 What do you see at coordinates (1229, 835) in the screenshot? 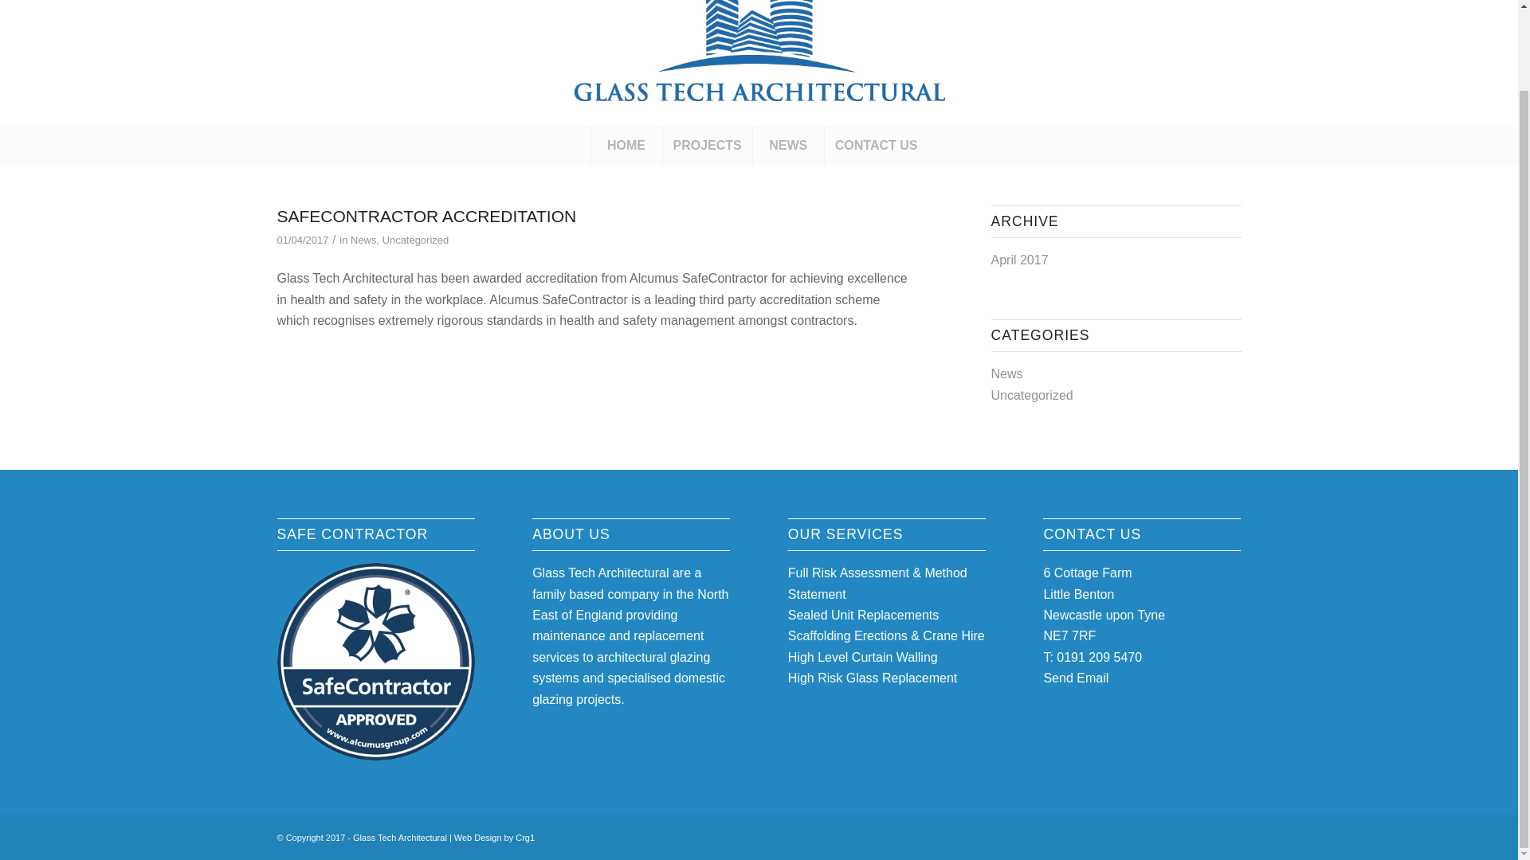
I see `Mail` at bounding box center [1229, 835].